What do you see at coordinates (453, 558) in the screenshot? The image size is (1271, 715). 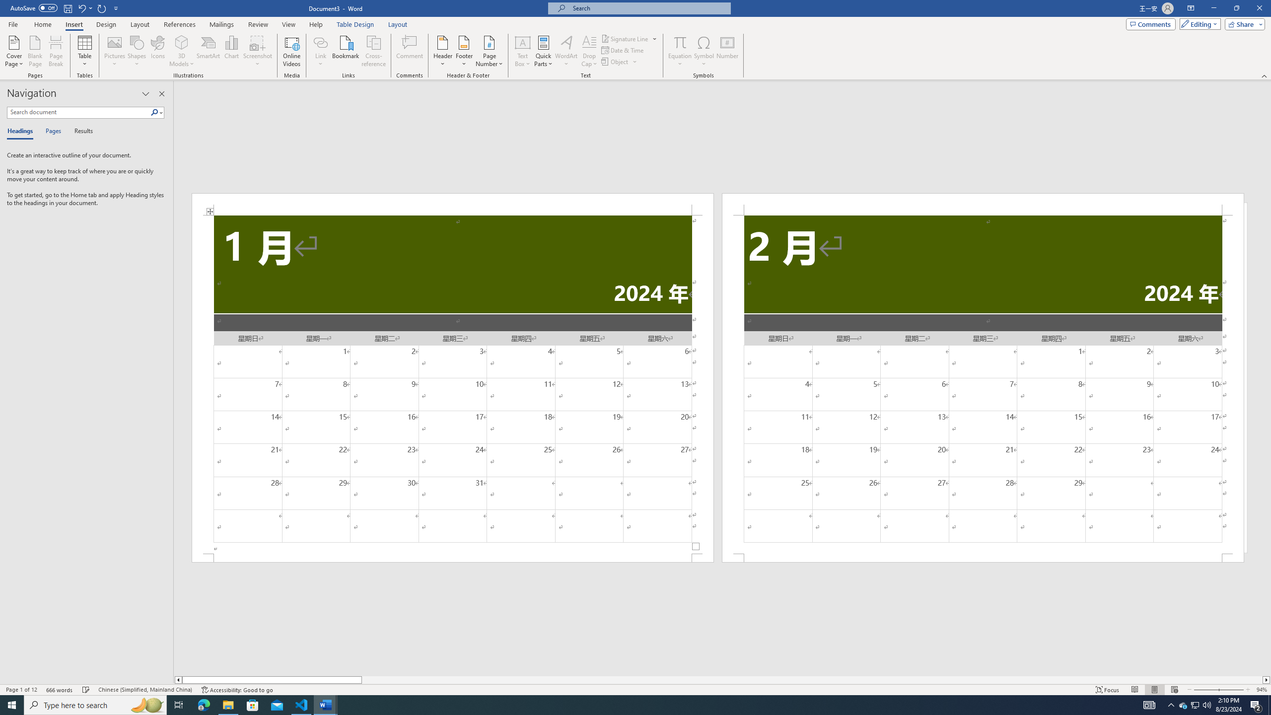 I see `Footer -Section 1-` at bounding box center [453, 558].